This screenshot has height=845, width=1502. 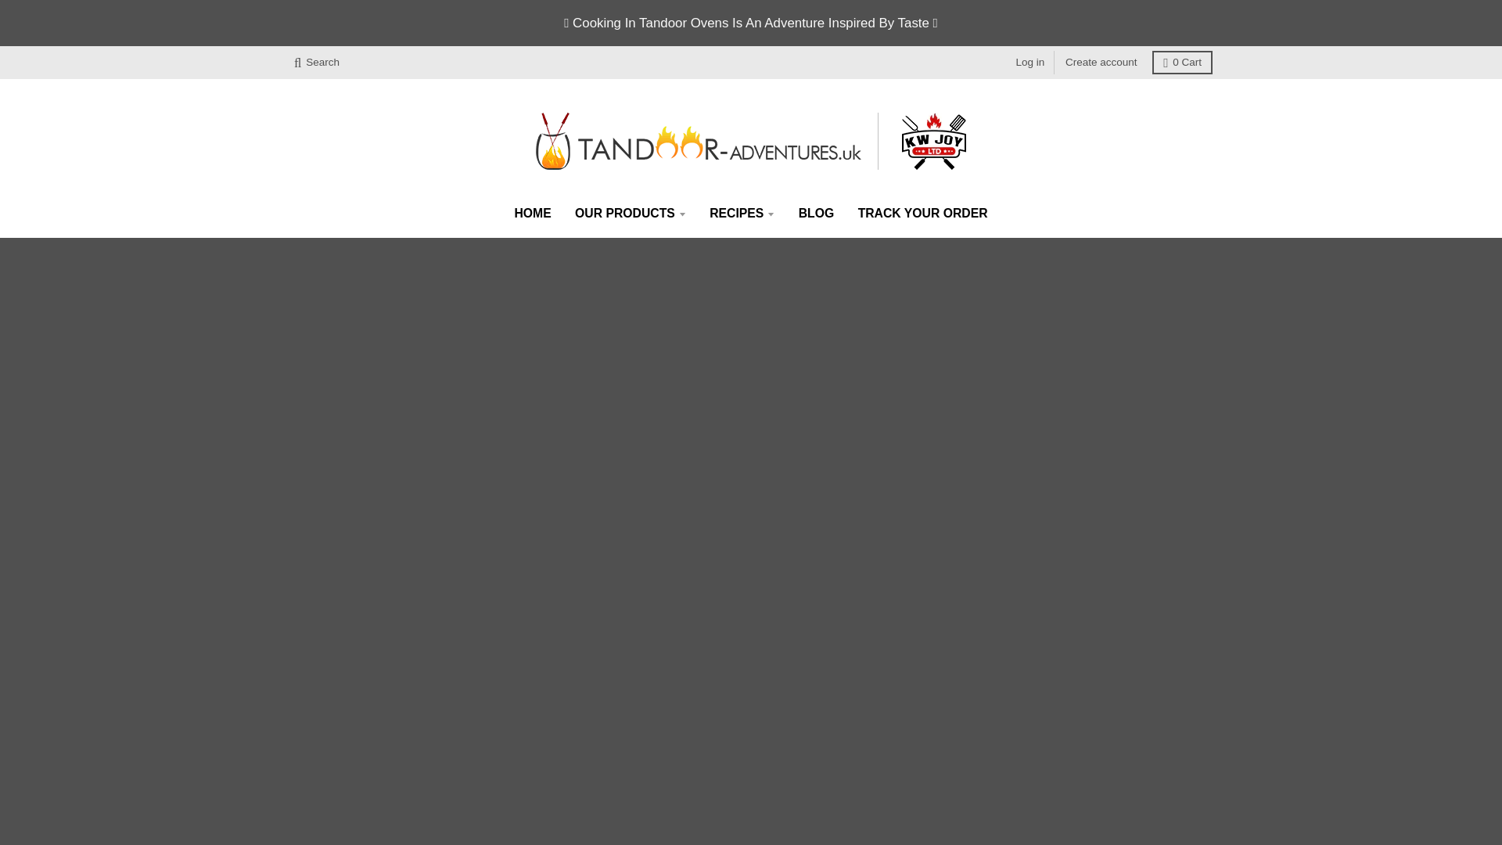 I want to click on Log in, so click(x=1029, y=63).